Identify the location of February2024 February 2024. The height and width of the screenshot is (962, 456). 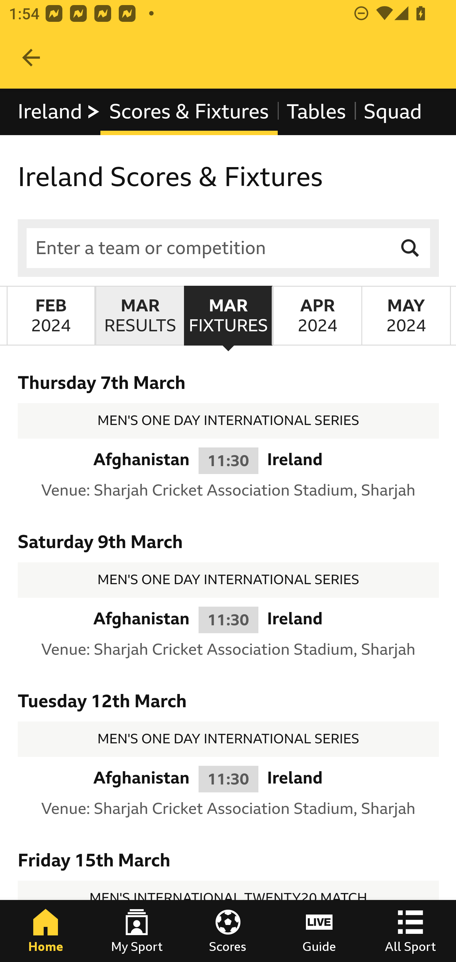
(51, 315).